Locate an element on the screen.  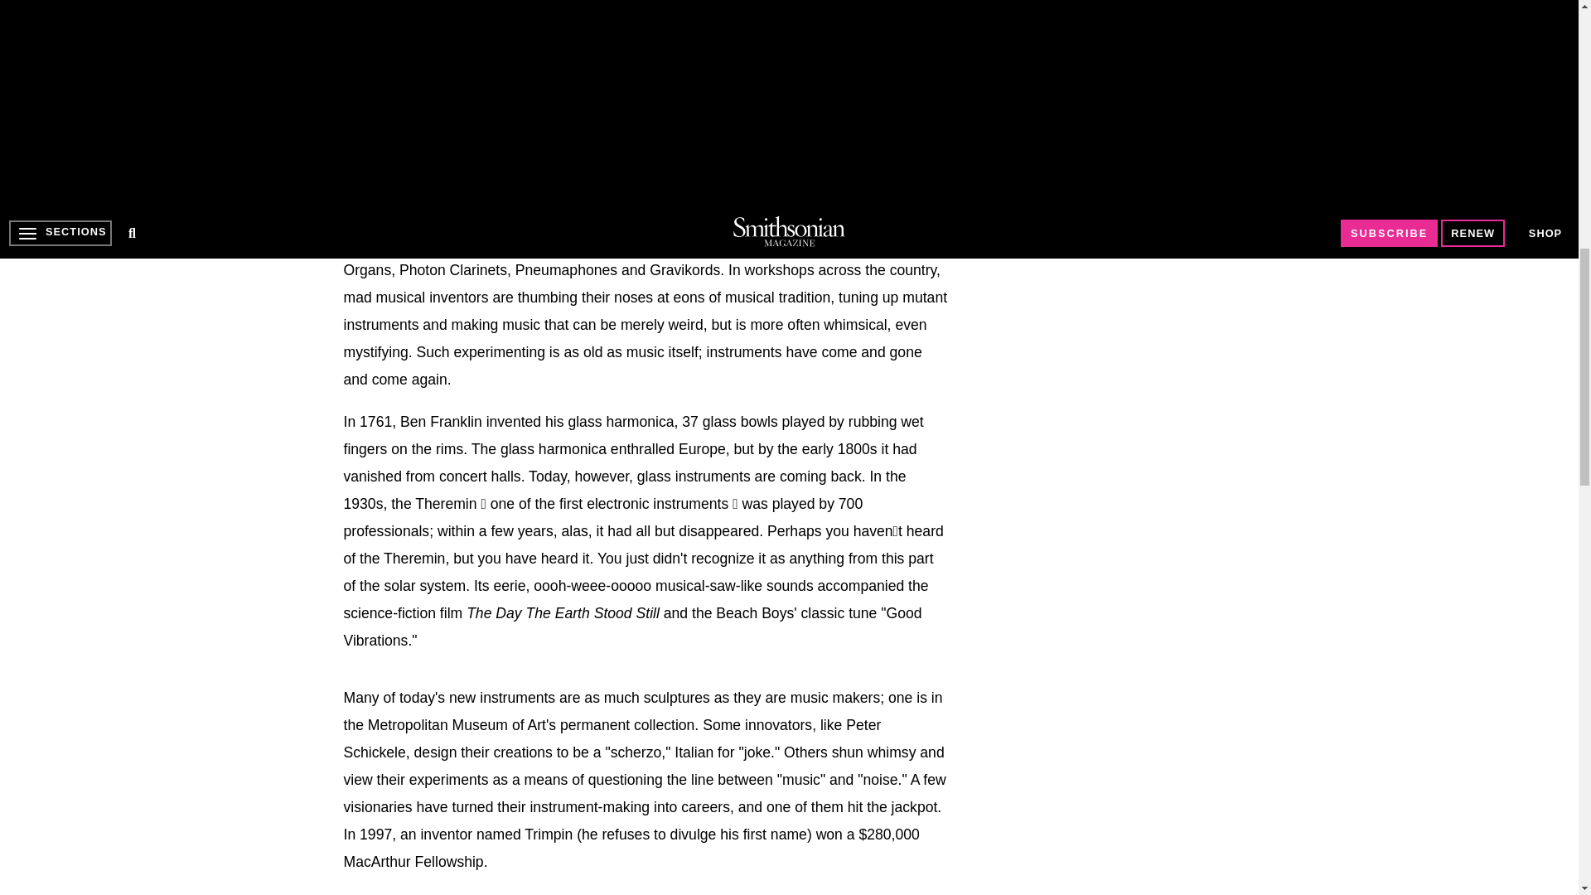
WhatsApp is located at coordinates (492, 193).